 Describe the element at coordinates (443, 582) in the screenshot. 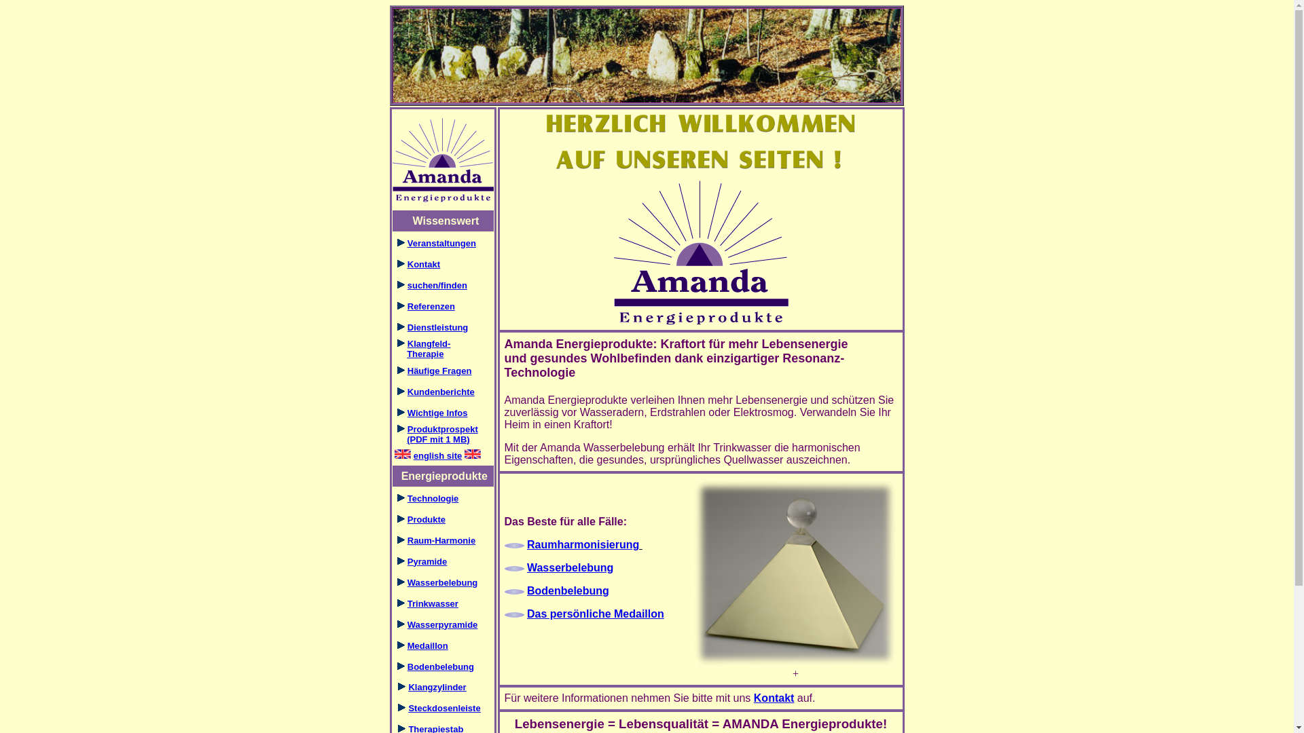

I see `Wasserbelebung` at that location.